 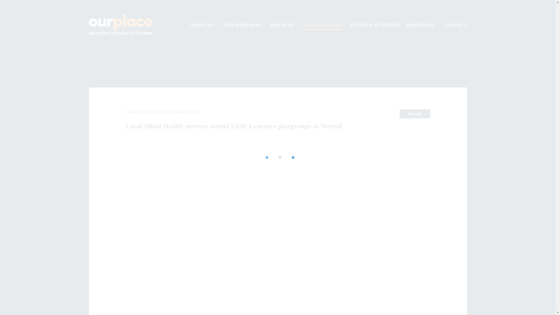 What do you see at coordinates (204, 25) in the screenshot?
I see `ABOUT US` at bounding box center [204, 25].